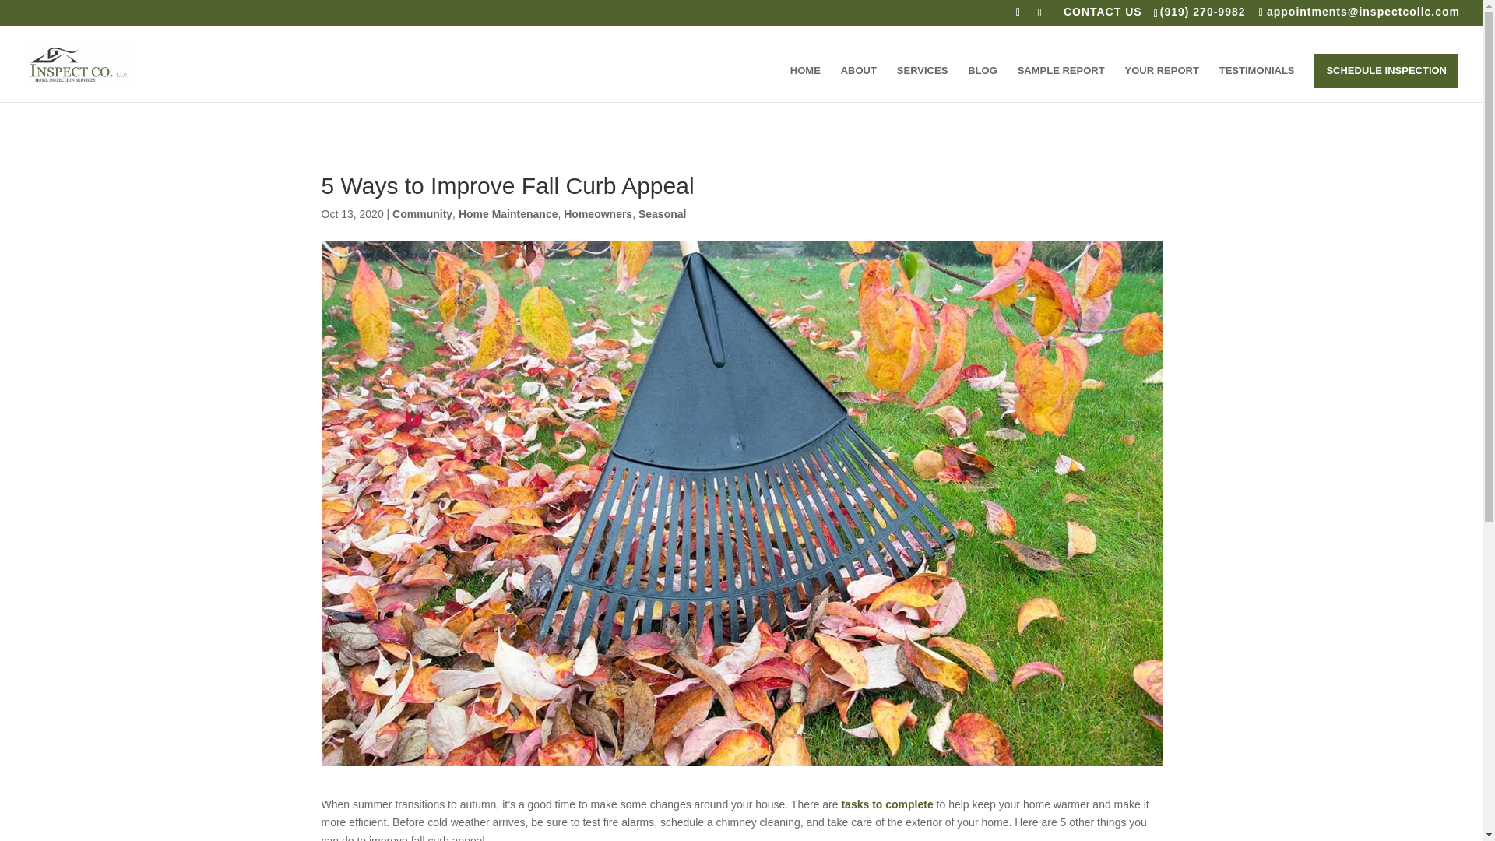 The width and height of the screenshot is (1495, 841). What do you see at coordinates (1061, 83) in the screenshot?
I see `SAMPLE REPORT` at bounding box center [1061, 83].